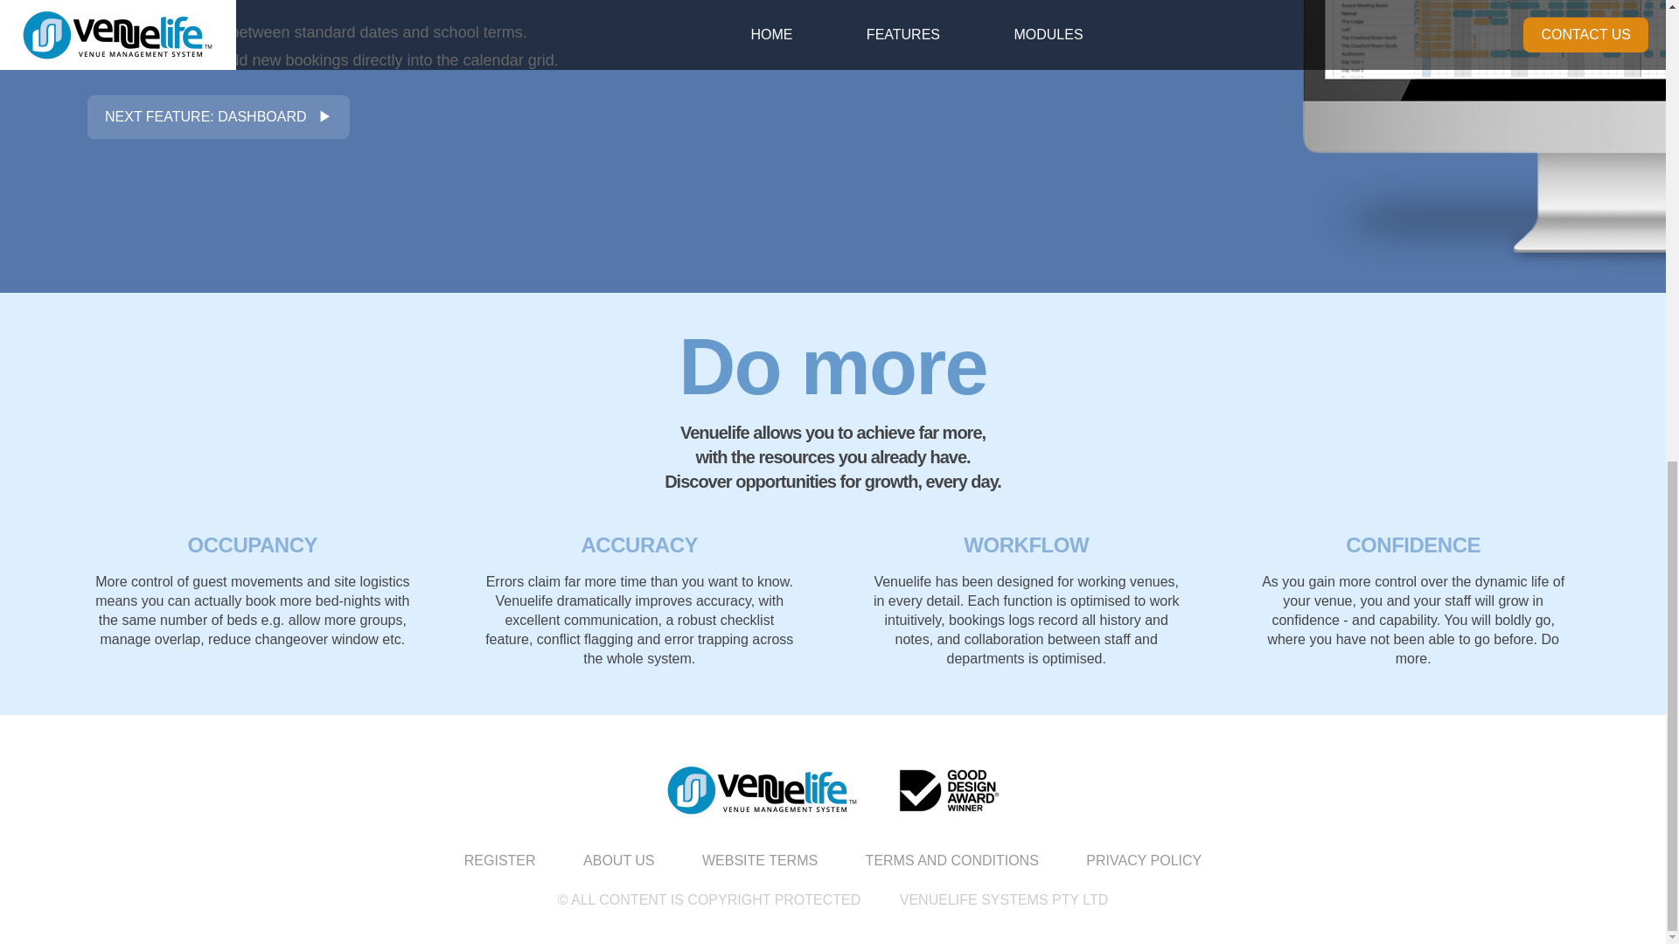 The image size is (1679, 944). I want to click on ABOUT US, so click(618, 860).